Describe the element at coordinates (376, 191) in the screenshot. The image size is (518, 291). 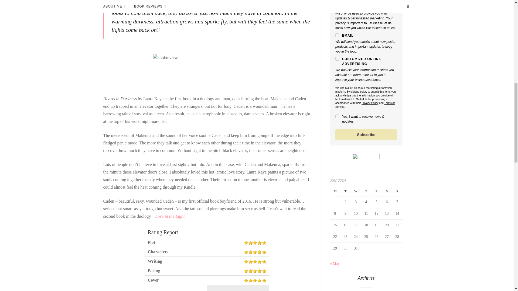
I see `Friday` at that location.